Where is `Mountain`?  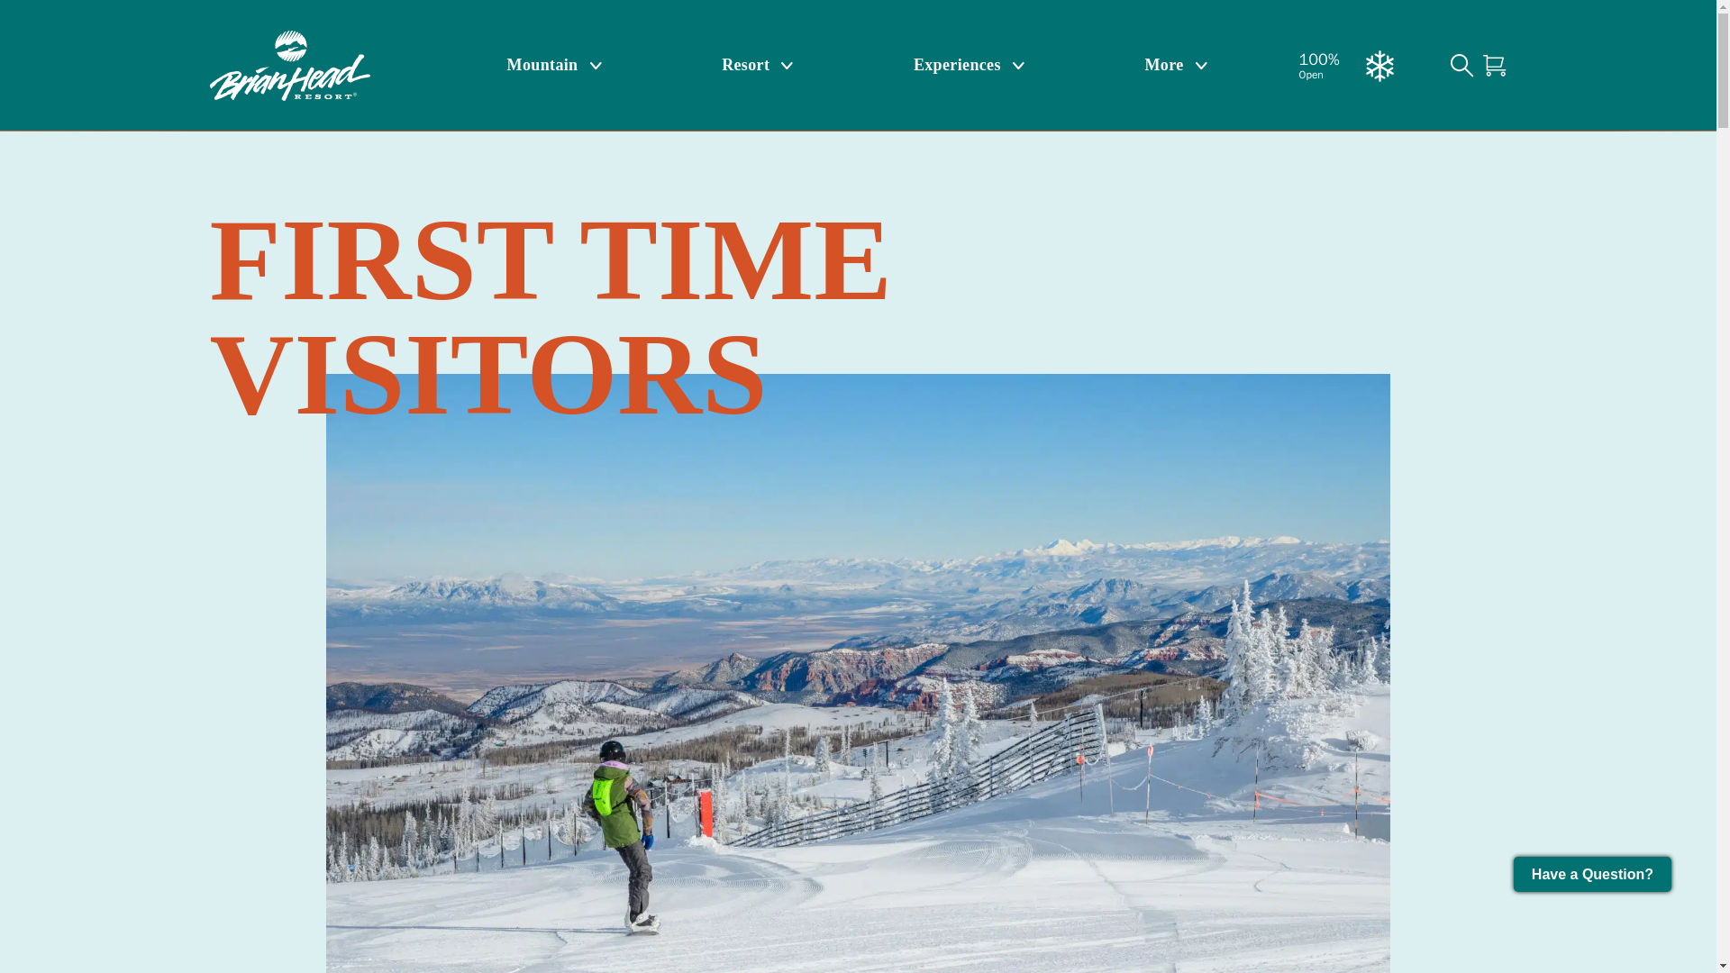
Mountain is located at coordinates (554, 66).